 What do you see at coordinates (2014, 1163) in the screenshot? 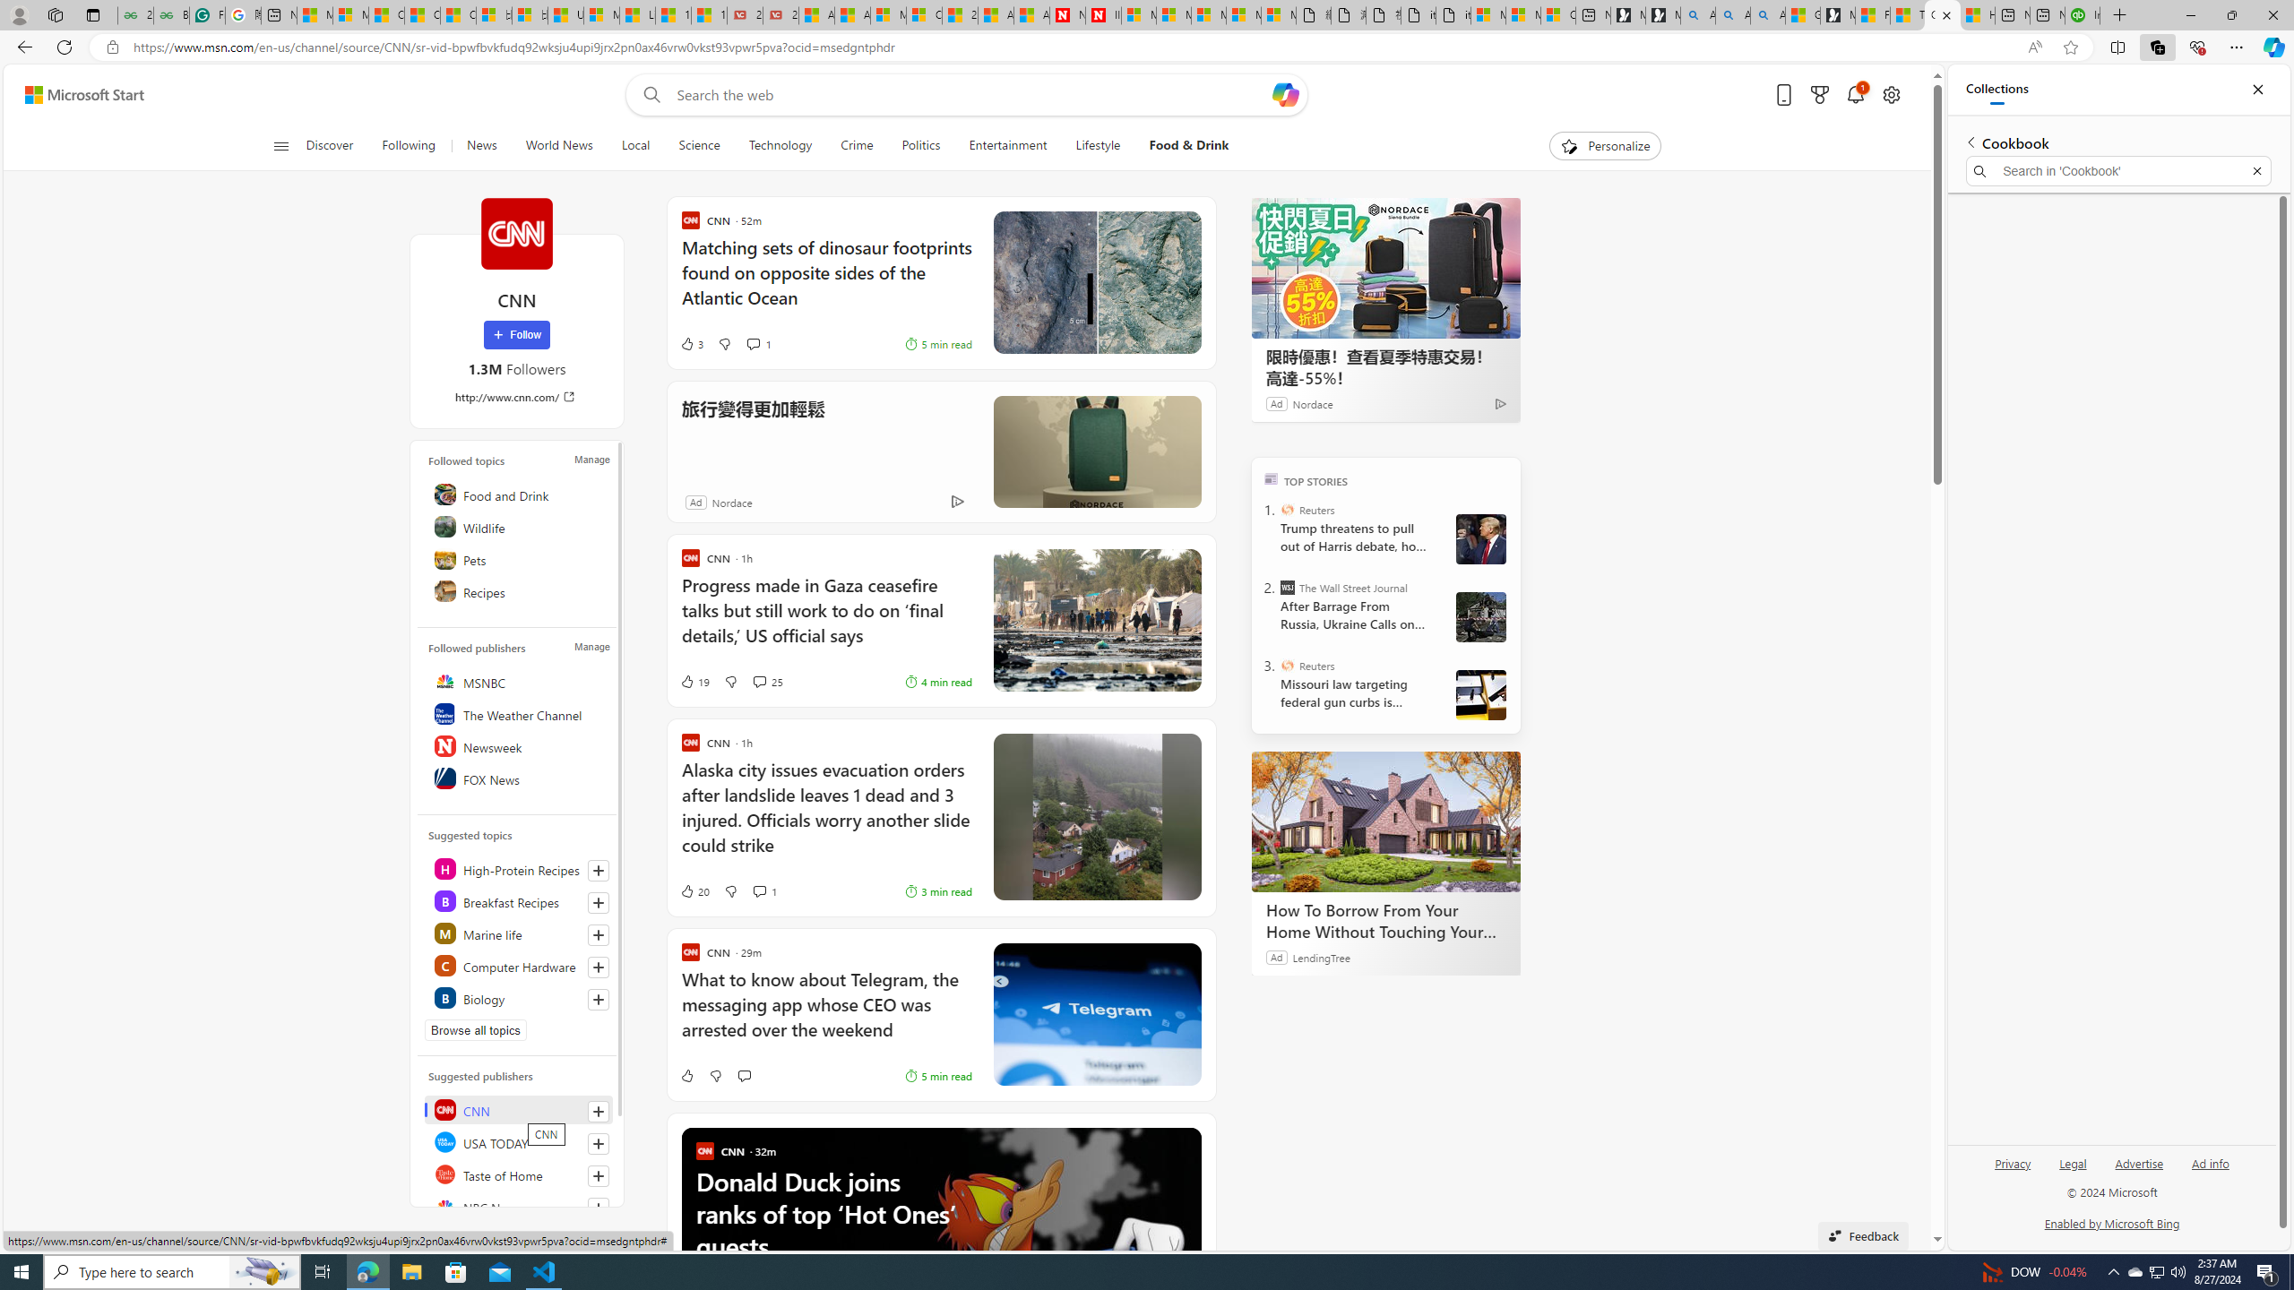
I see `Privacy` at bounding box center [2014, 1163].